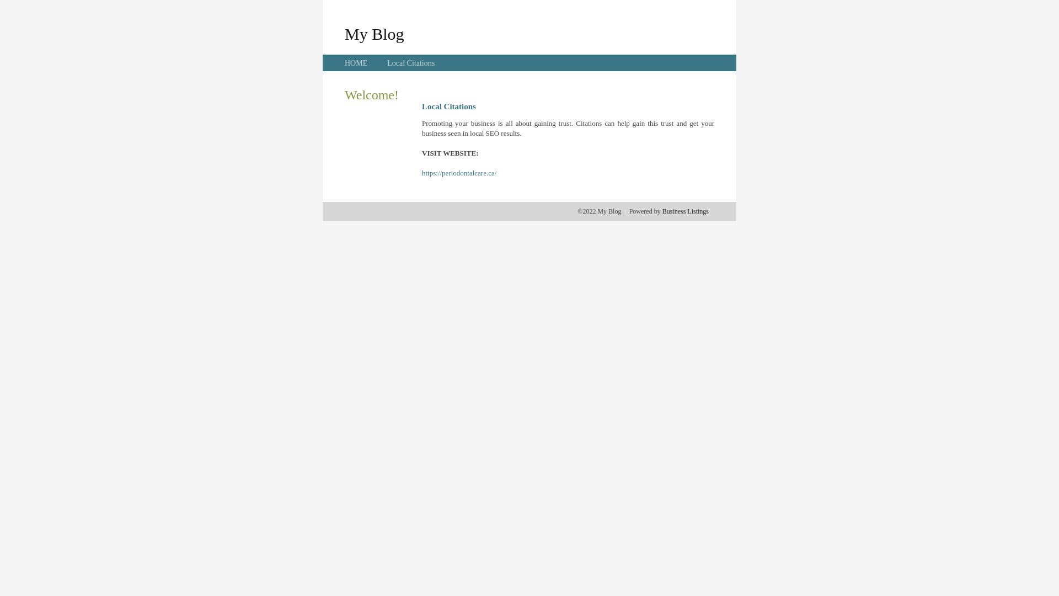 This screenshot has height=596, width=1059. What do you see at coordinates (411, 63) in the screenshot?
I see `Local Citations` at bounding box center [411, 63].